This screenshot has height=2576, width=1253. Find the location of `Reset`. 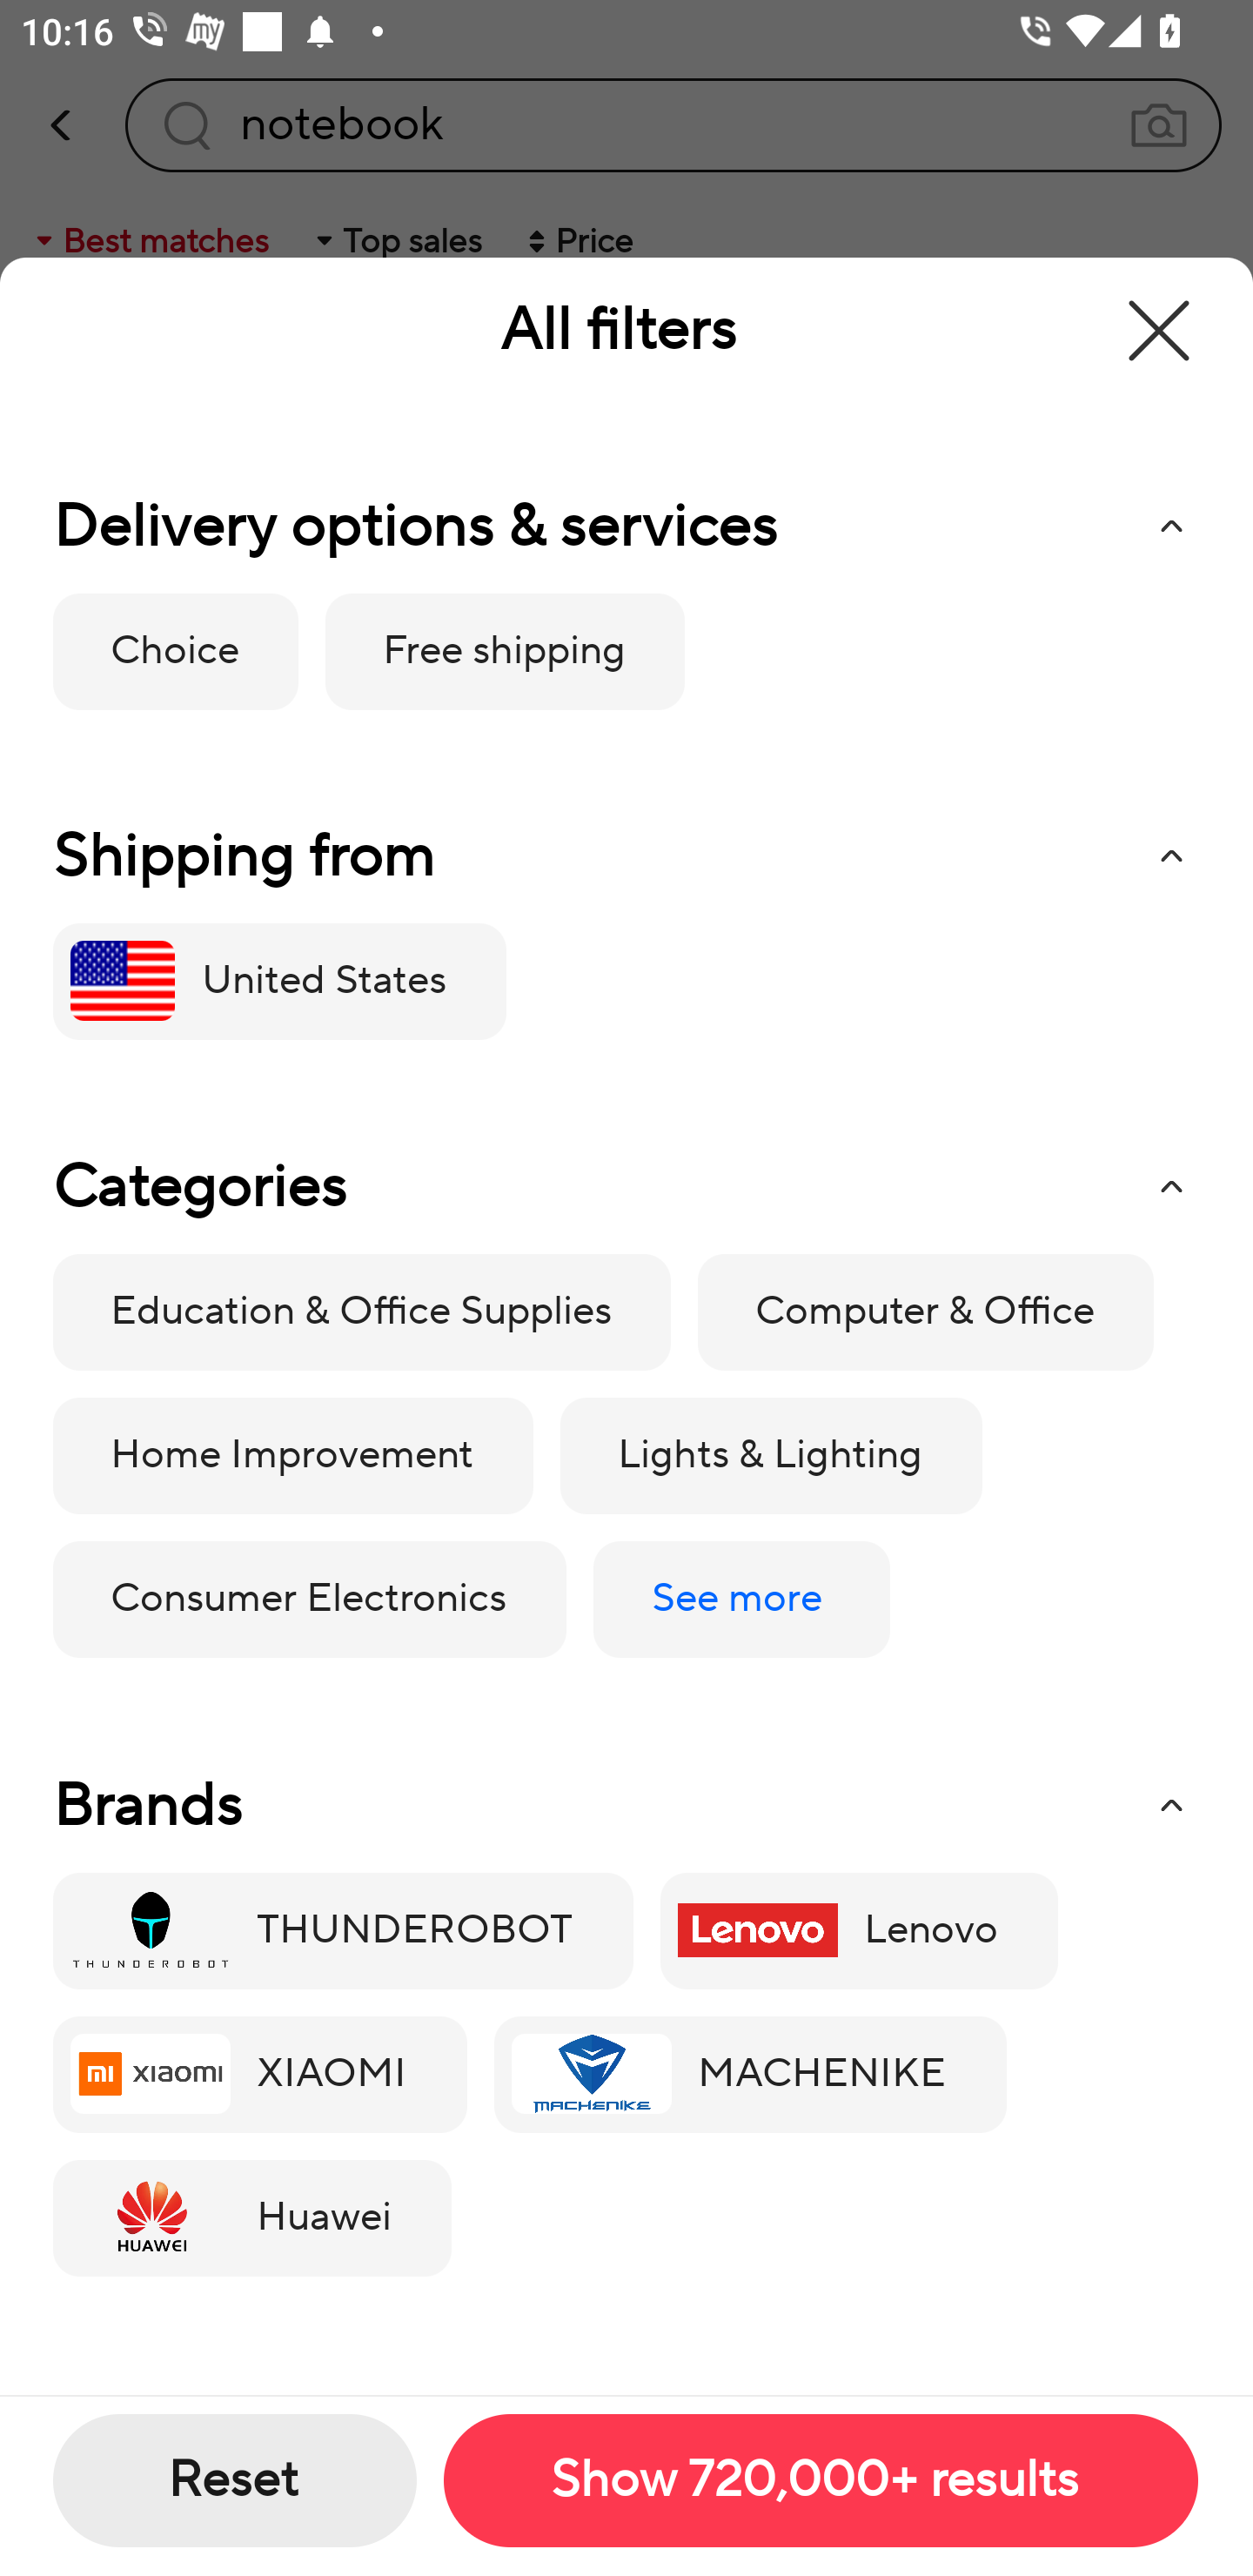

Reset is located at coordinates (235, 2480).